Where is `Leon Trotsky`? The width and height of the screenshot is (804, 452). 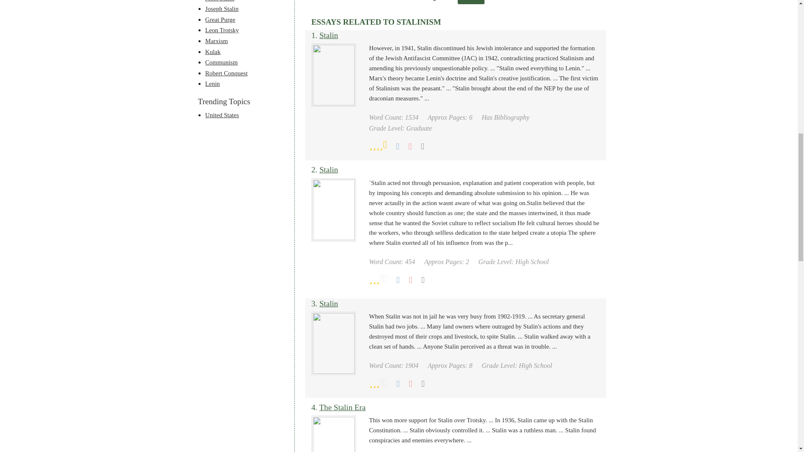 Leon Trotsky is located at coordinates (222, 30).